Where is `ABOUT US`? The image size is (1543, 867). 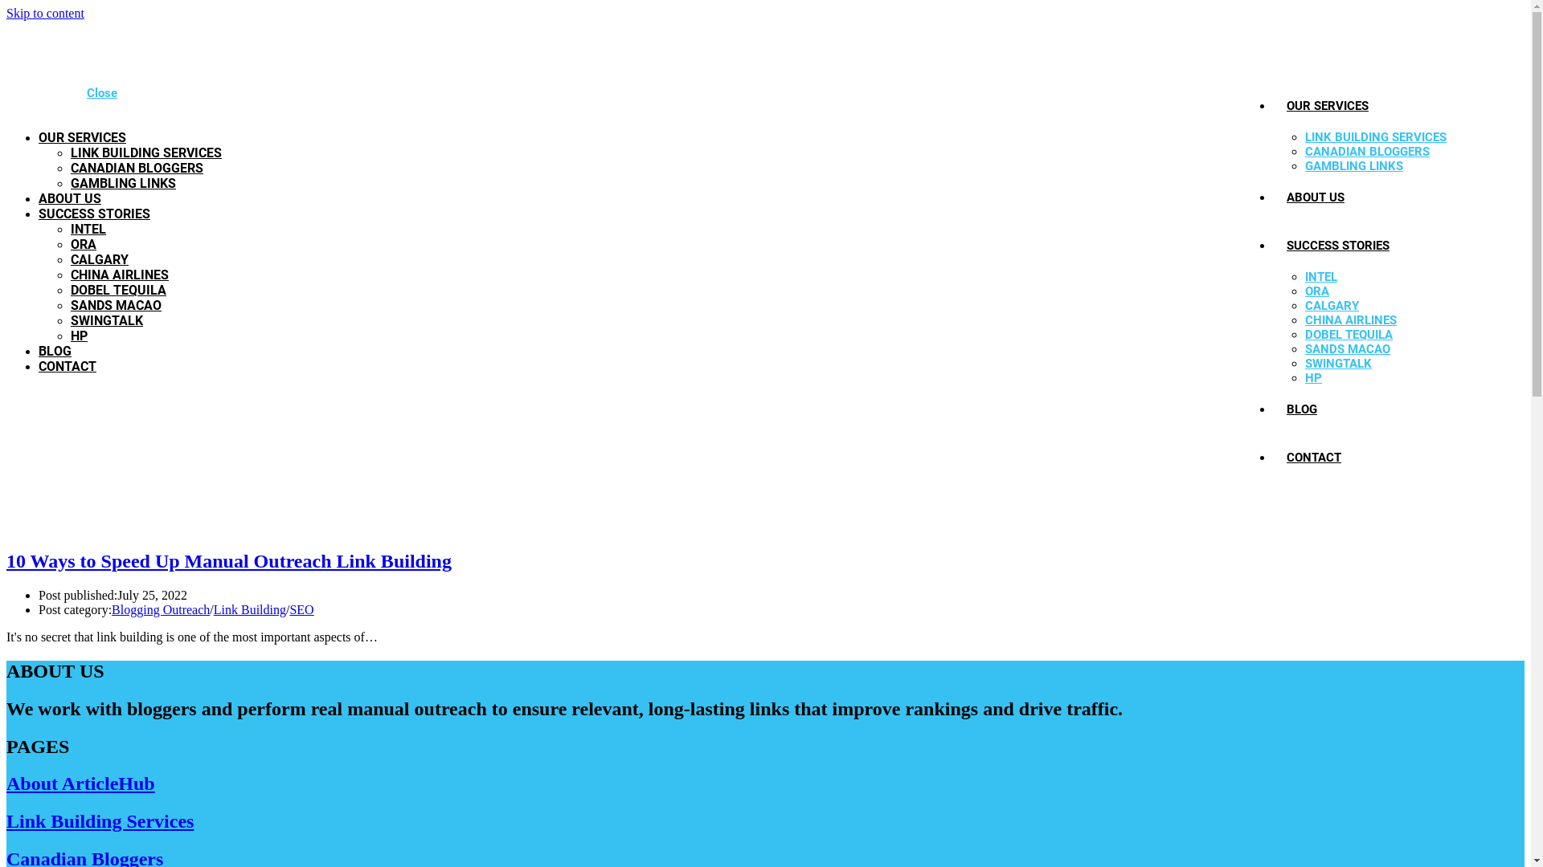 ABOUT US is located at coordinates (1316, 197).